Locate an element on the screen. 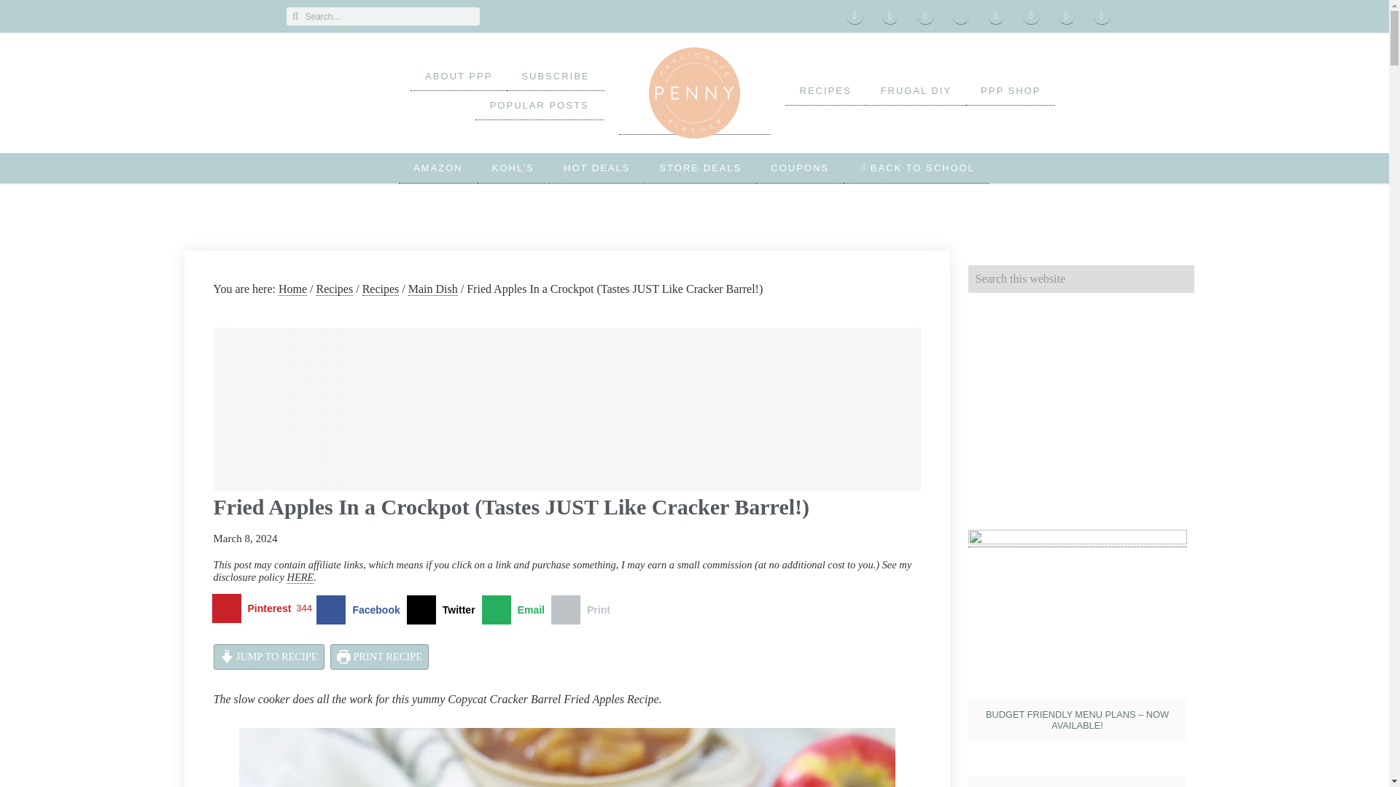  PPP SHOP is located at coordinates (1011, 90).